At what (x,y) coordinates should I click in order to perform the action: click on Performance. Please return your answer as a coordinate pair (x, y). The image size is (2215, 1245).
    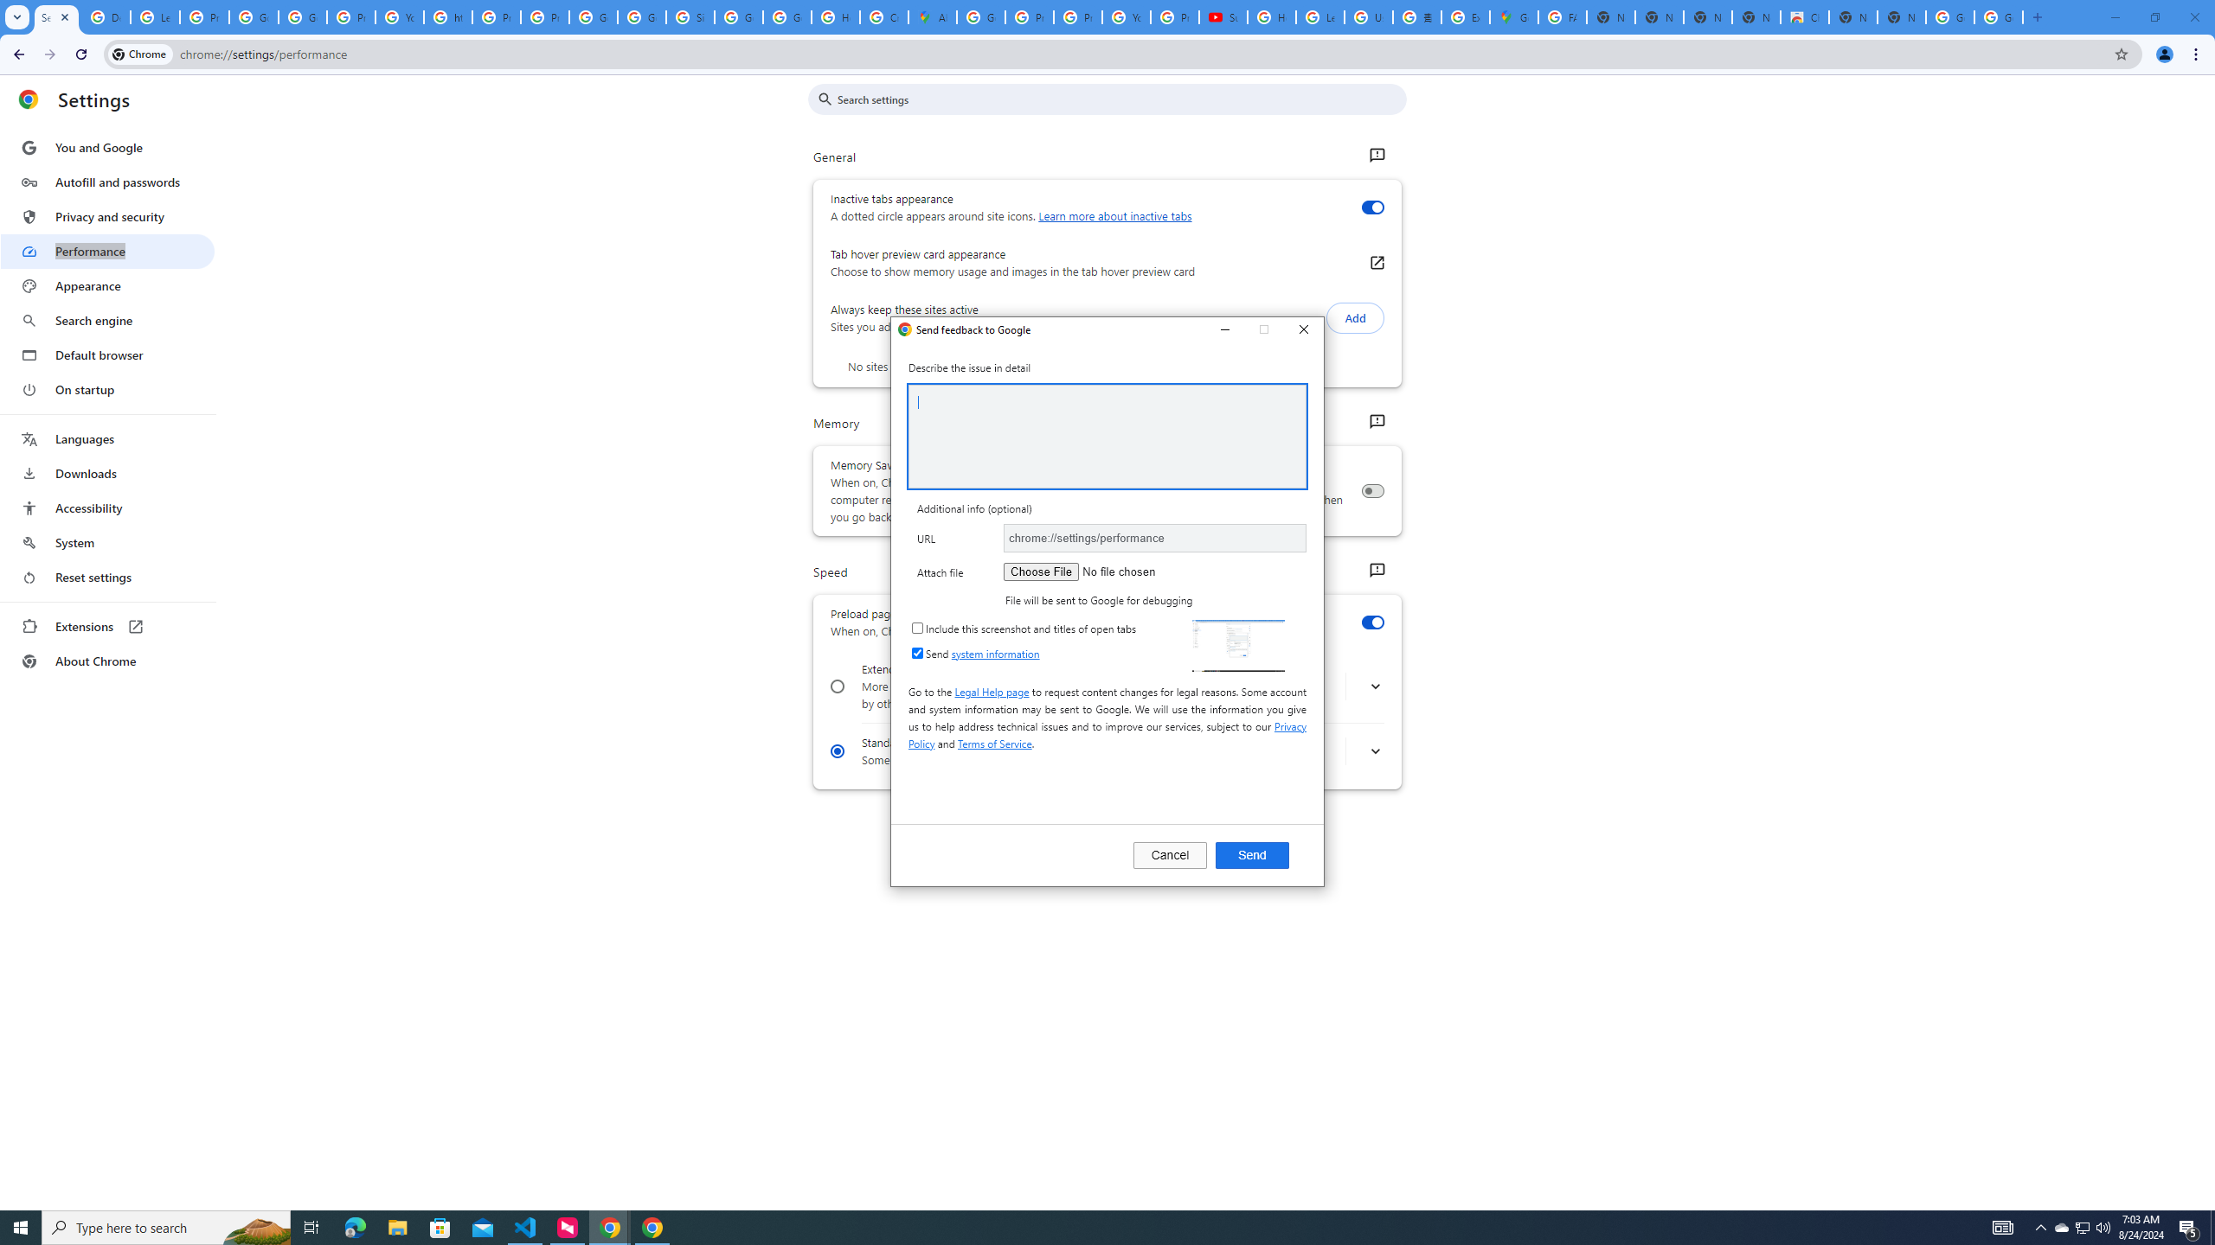
    Looking at the image, I should click on (107, 251).